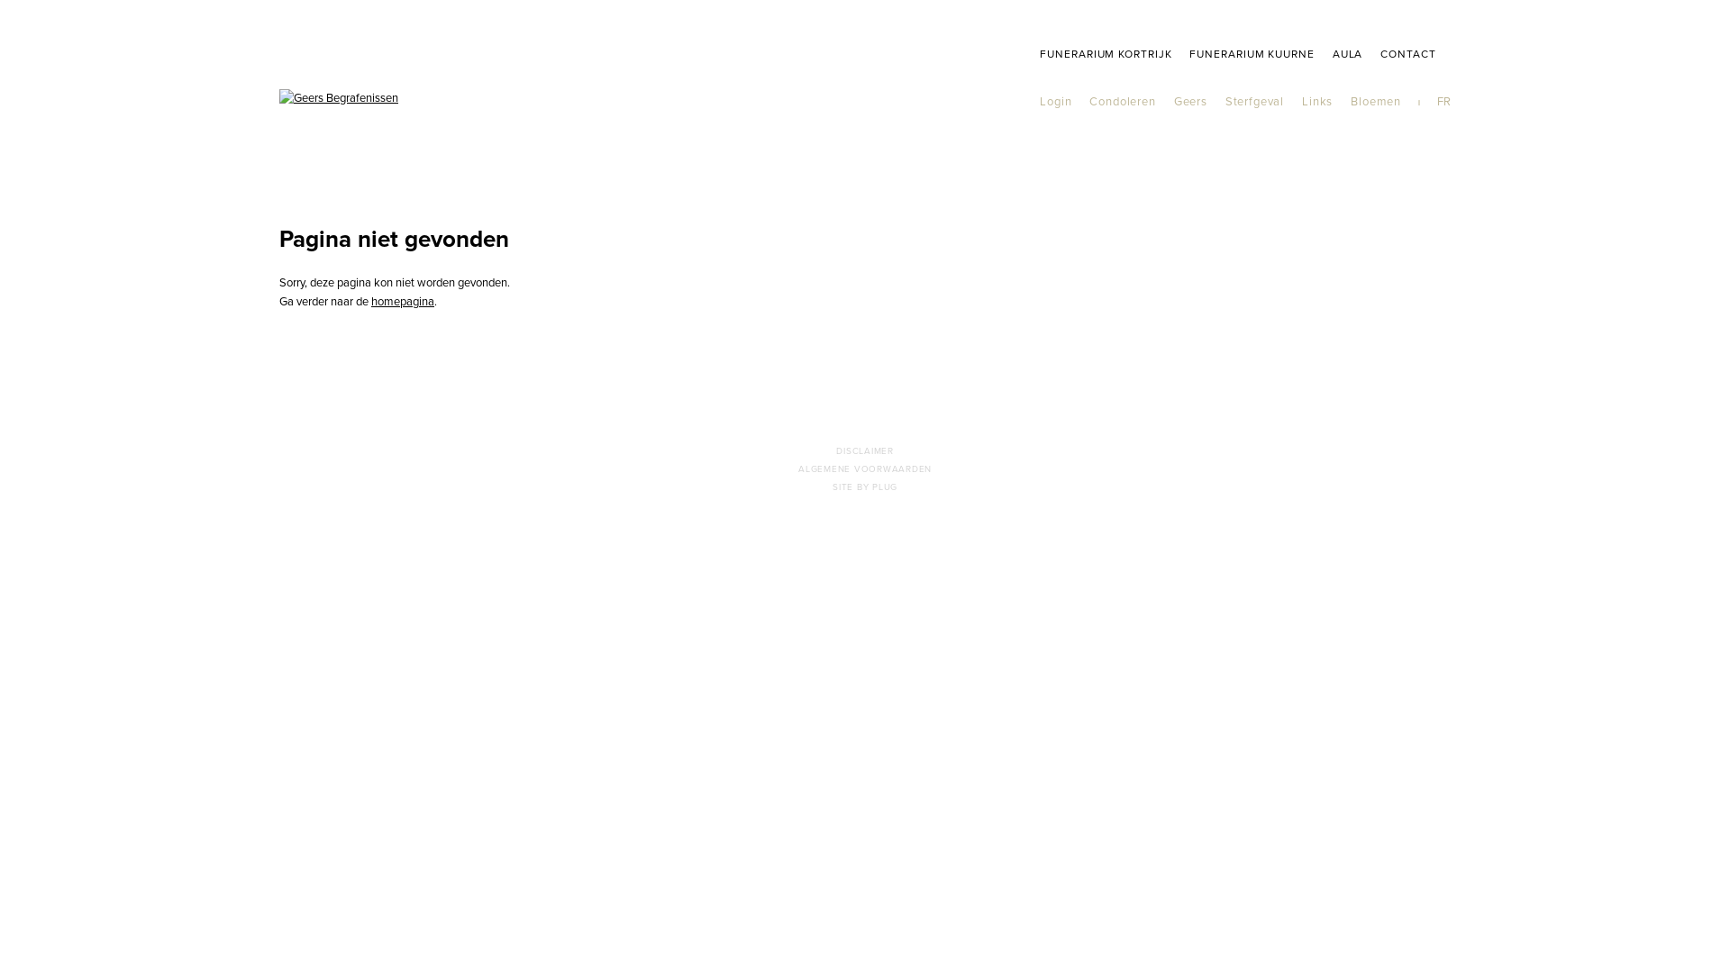 Image resolution: width=1730 pixels, height=973 pixels. What do you see at coordinates (403, 302) in the screenshot?
I see `homepagina` at bounding box center [403, 302].